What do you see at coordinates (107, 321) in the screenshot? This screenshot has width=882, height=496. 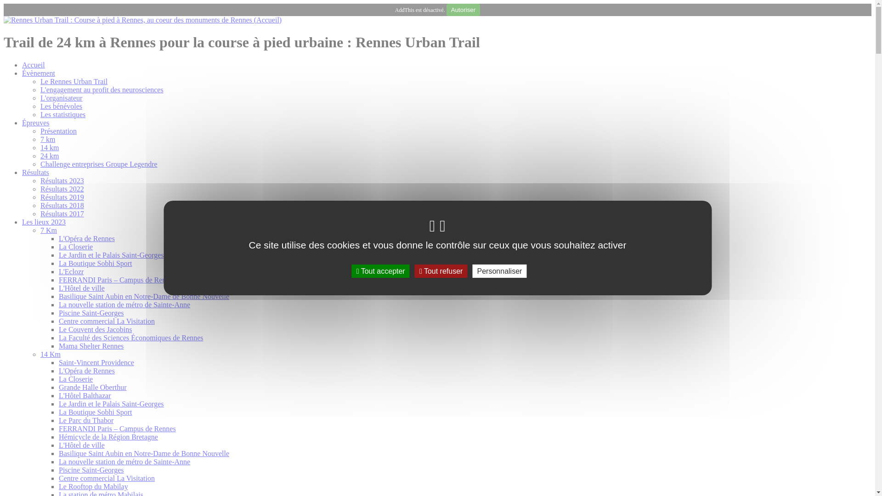 I see `Centre commercial La Visitation` at bounding box center [107, 321].